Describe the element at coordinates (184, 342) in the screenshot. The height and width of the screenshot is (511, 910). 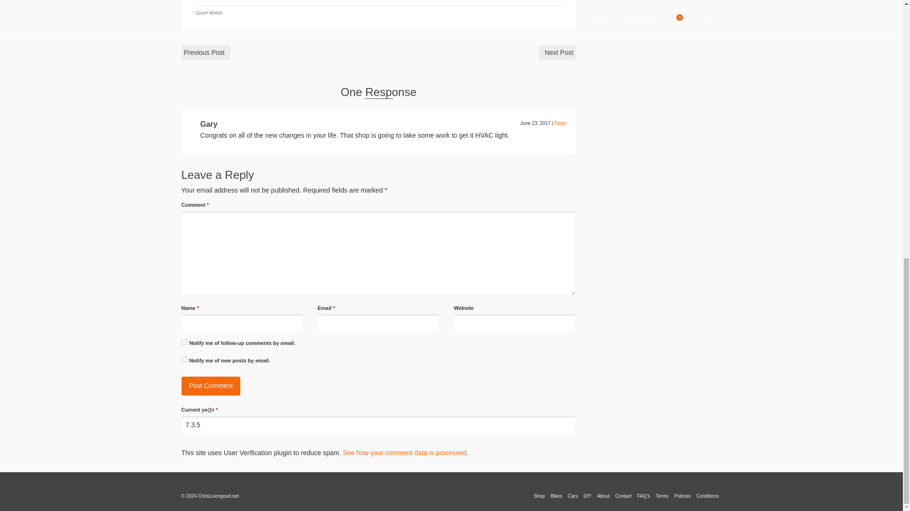
I see `subscribe` at that location.